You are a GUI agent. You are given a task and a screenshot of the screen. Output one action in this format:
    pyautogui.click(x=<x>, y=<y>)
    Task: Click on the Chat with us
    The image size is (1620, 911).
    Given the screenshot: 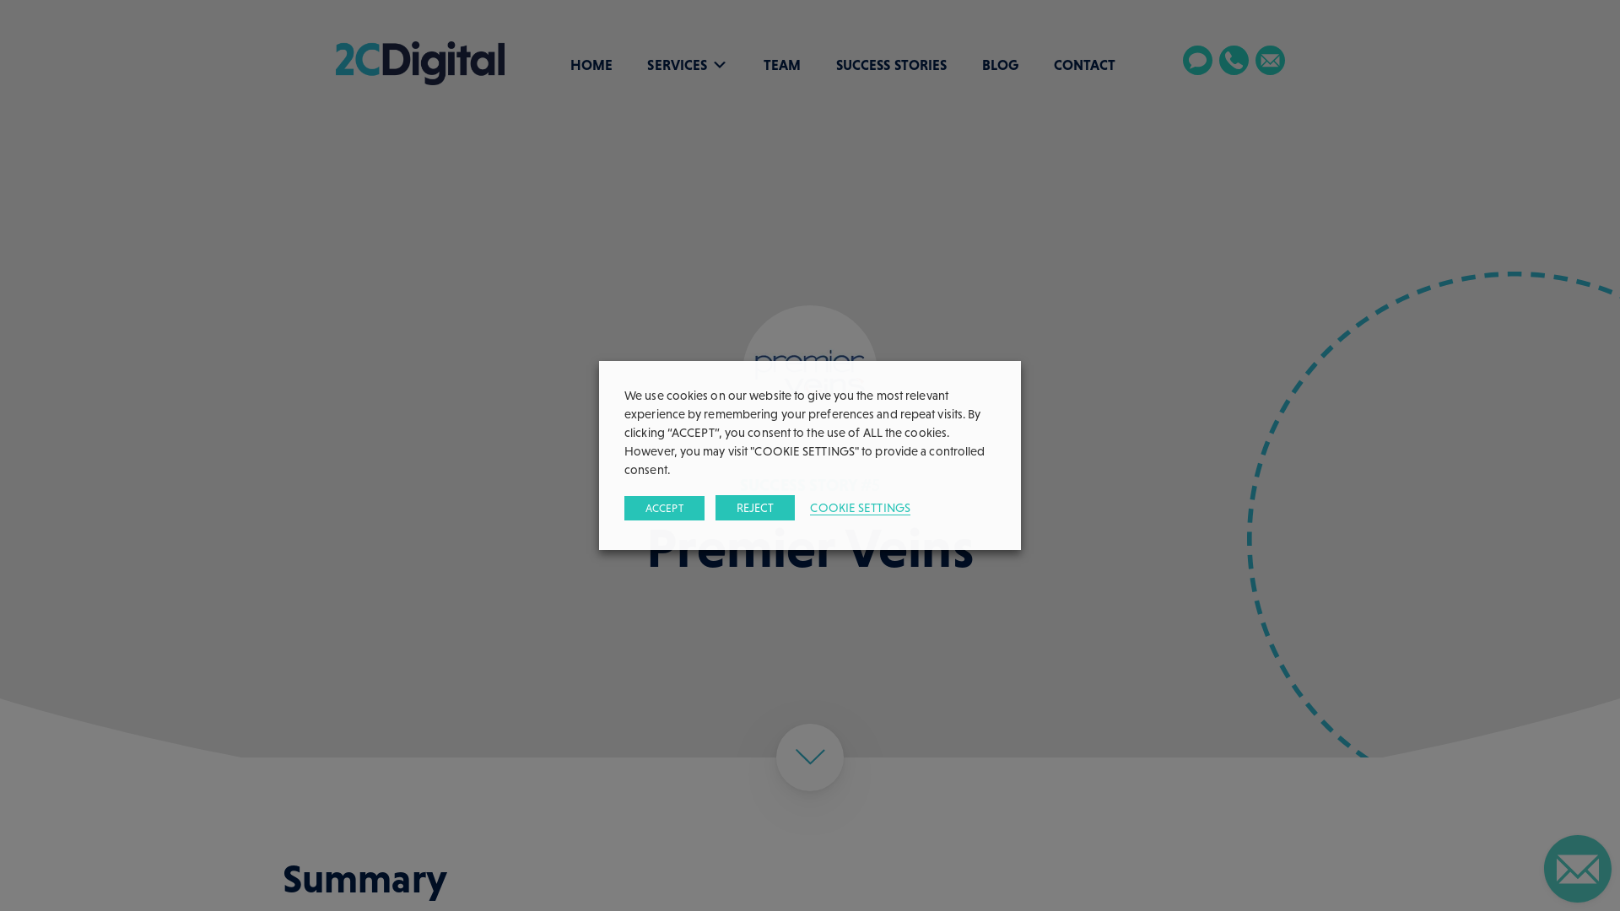 What is the action you would take?
    pyautogui.click(x=1198, y=68)
    